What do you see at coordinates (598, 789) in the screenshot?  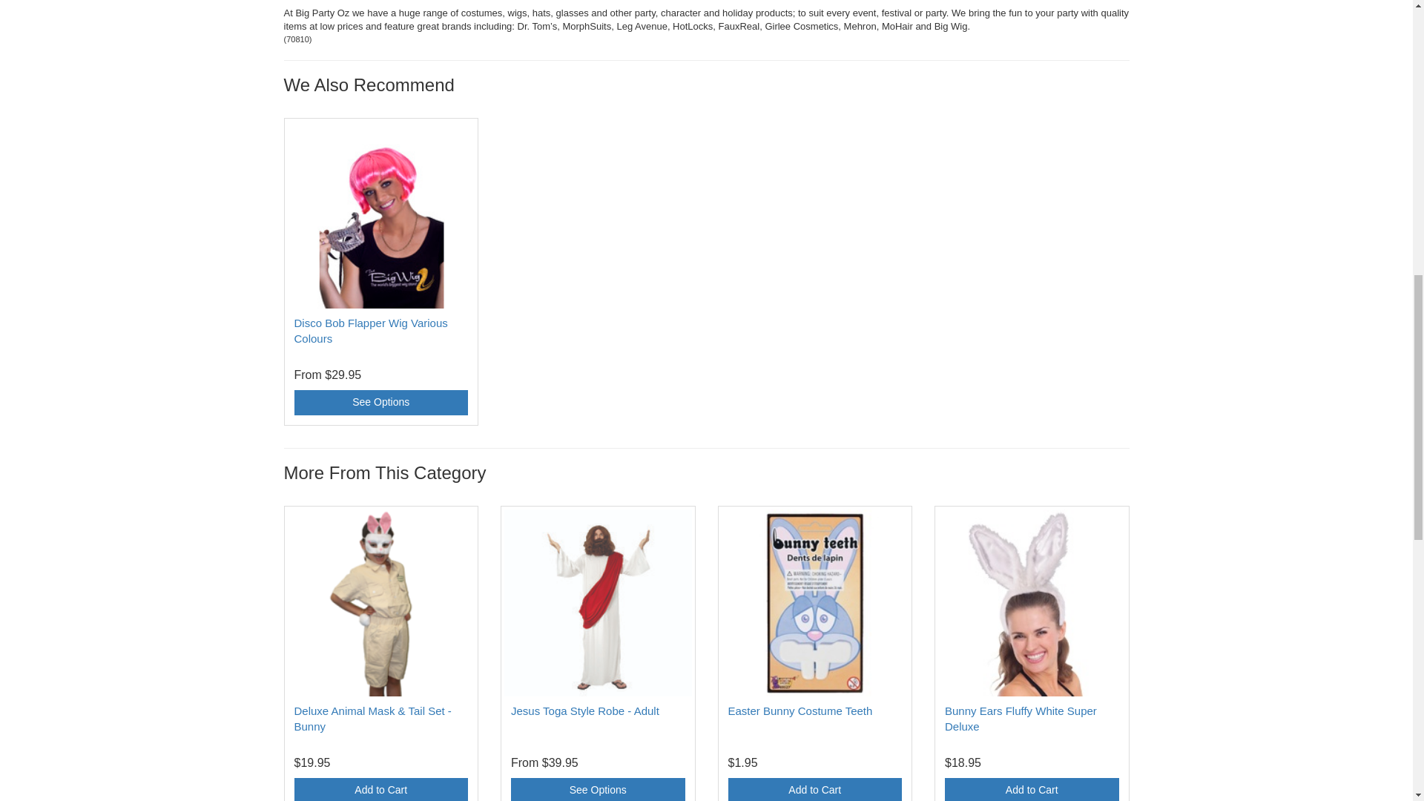 I see `Buying Options` at bounding box center [598, 789].